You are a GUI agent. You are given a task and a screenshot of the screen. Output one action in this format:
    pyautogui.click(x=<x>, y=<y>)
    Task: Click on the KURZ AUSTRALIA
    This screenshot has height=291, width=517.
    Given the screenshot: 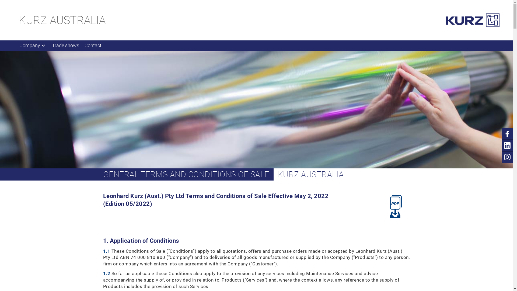 What is the action you would take?
    pyautogui.click(x=62, y=20)
    